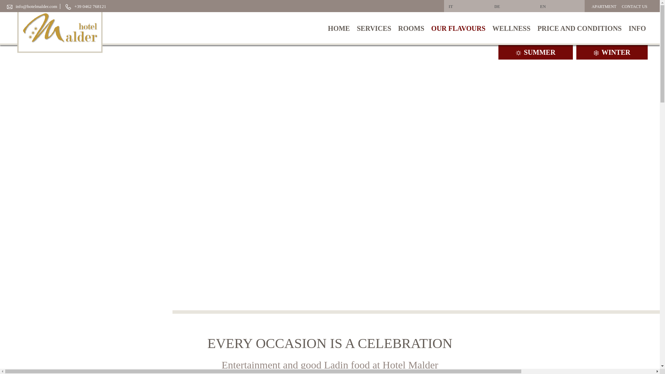 This screenshot has height=374, width=665. Describe the element at coordinates (339, 28) in the screenshot. I see `HOME` at that location.